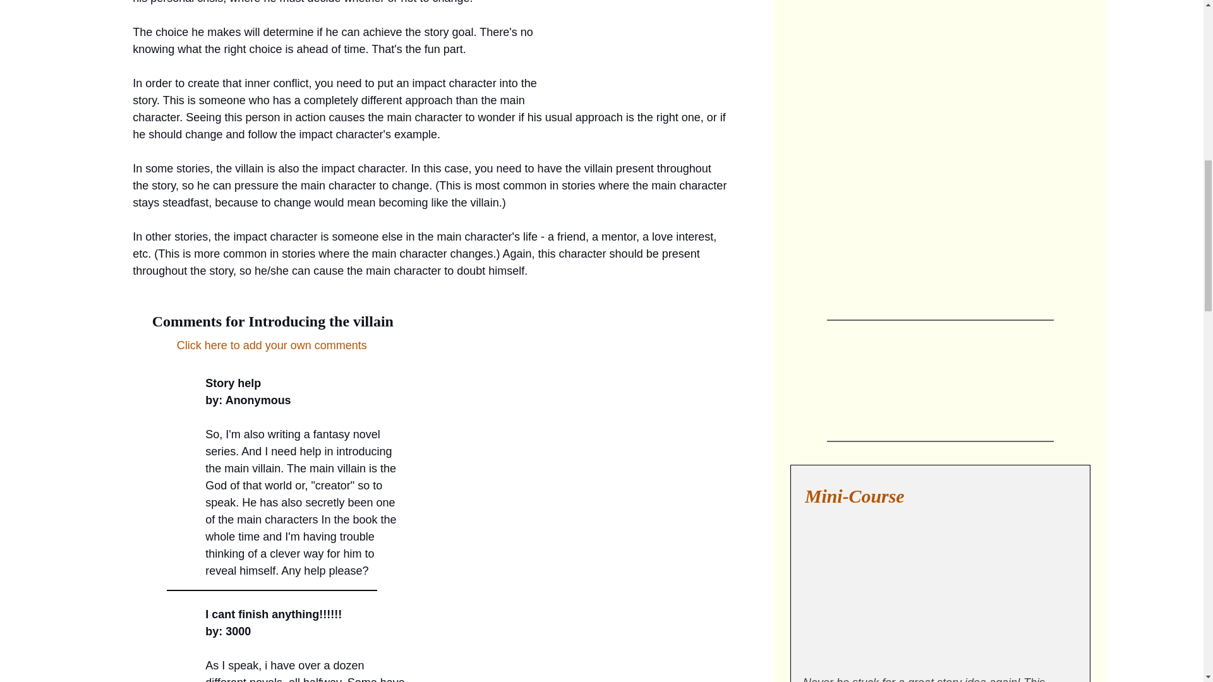 This screenshot has width=1213, height=682. I want to click on how to write mystery, so click(841, 258).